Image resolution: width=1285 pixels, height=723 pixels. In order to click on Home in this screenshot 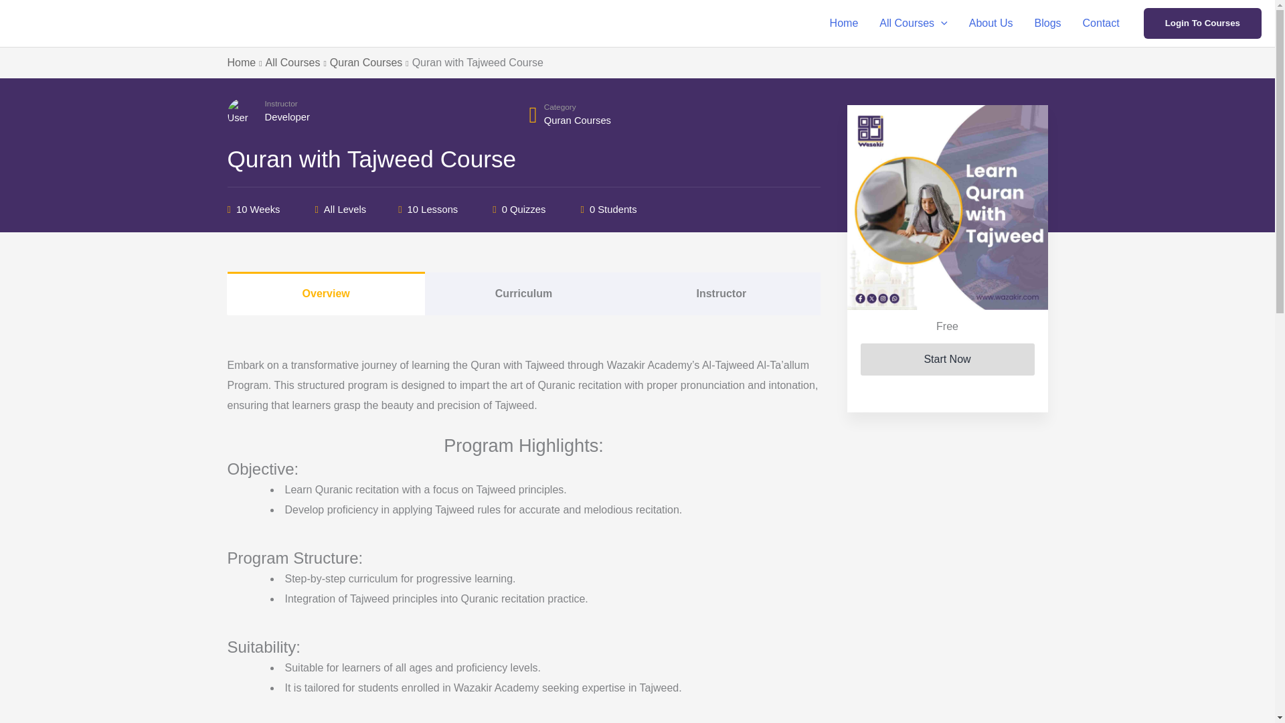, I will do `click(845, 23)`.